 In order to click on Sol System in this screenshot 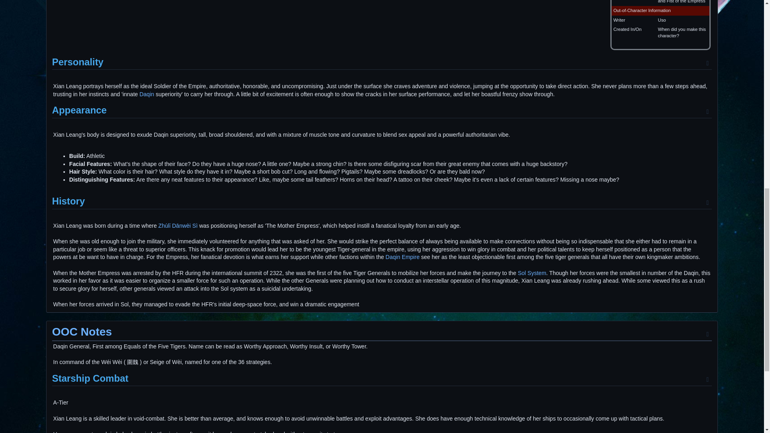, I will do `click(532, 273)`.